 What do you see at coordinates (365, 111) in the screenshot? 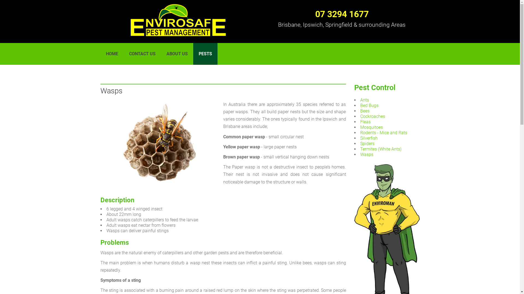
I see `Bees` at bounding box center [365, 111].